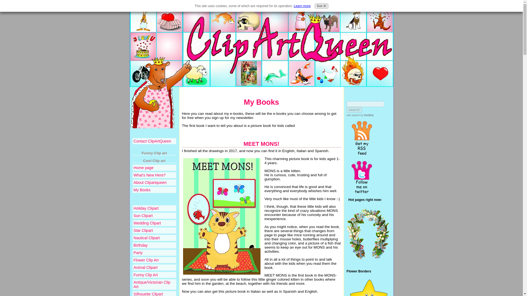 The height and width of the screenshot is (296, 527). What do you see at coordinates (154, 216) in the screenshot?
I see `Sun Clipart` at bounding box center [154, 216].